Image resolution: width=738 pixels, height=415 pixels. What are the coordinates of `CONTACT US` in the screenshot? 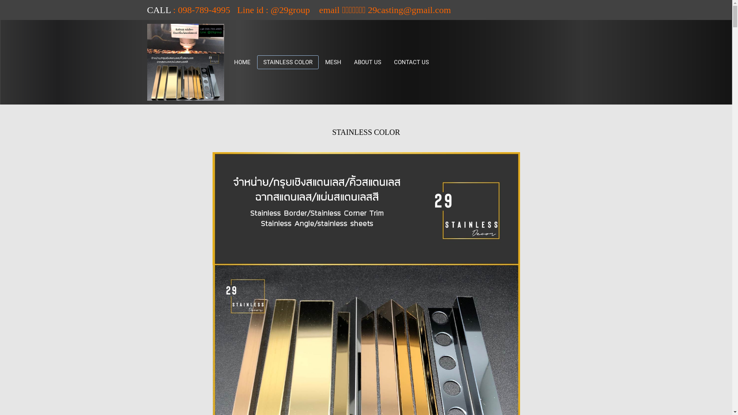 It's located at (411, 62).